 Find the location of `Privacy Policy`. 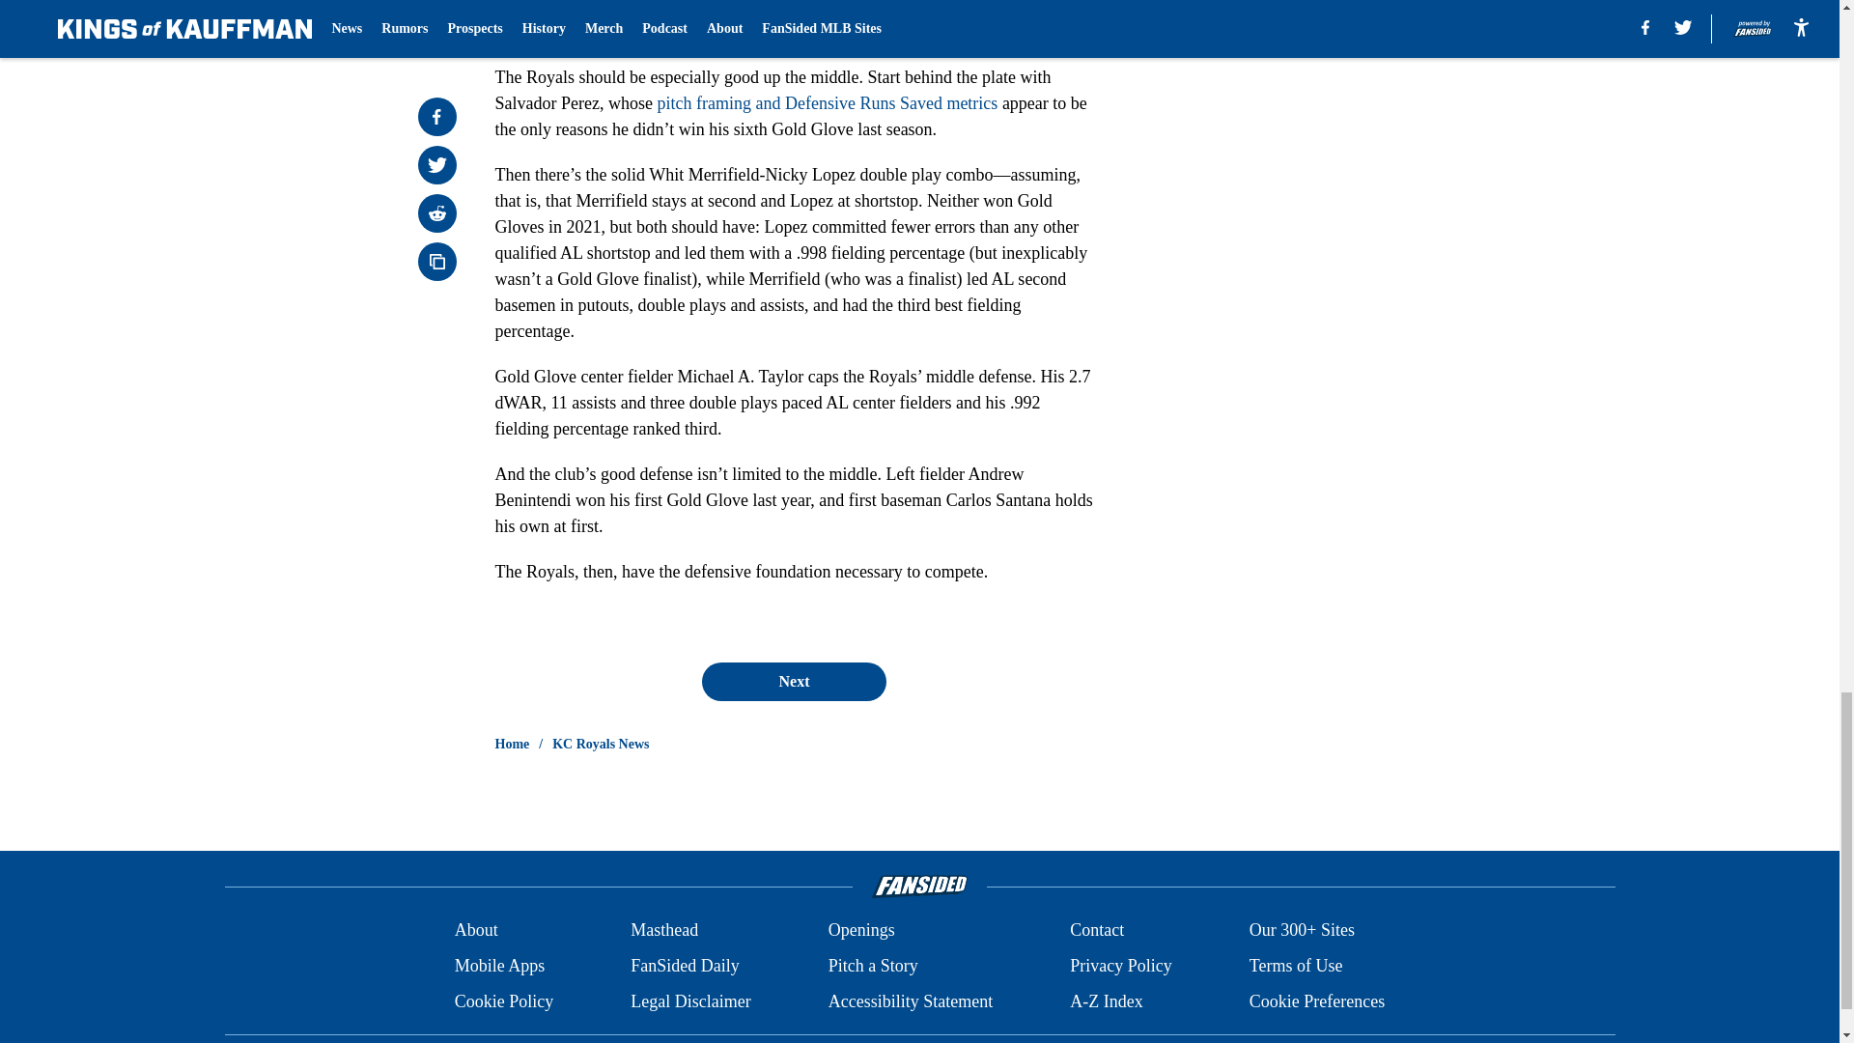

Privacy Policy is located at coordinates (1120, 966).